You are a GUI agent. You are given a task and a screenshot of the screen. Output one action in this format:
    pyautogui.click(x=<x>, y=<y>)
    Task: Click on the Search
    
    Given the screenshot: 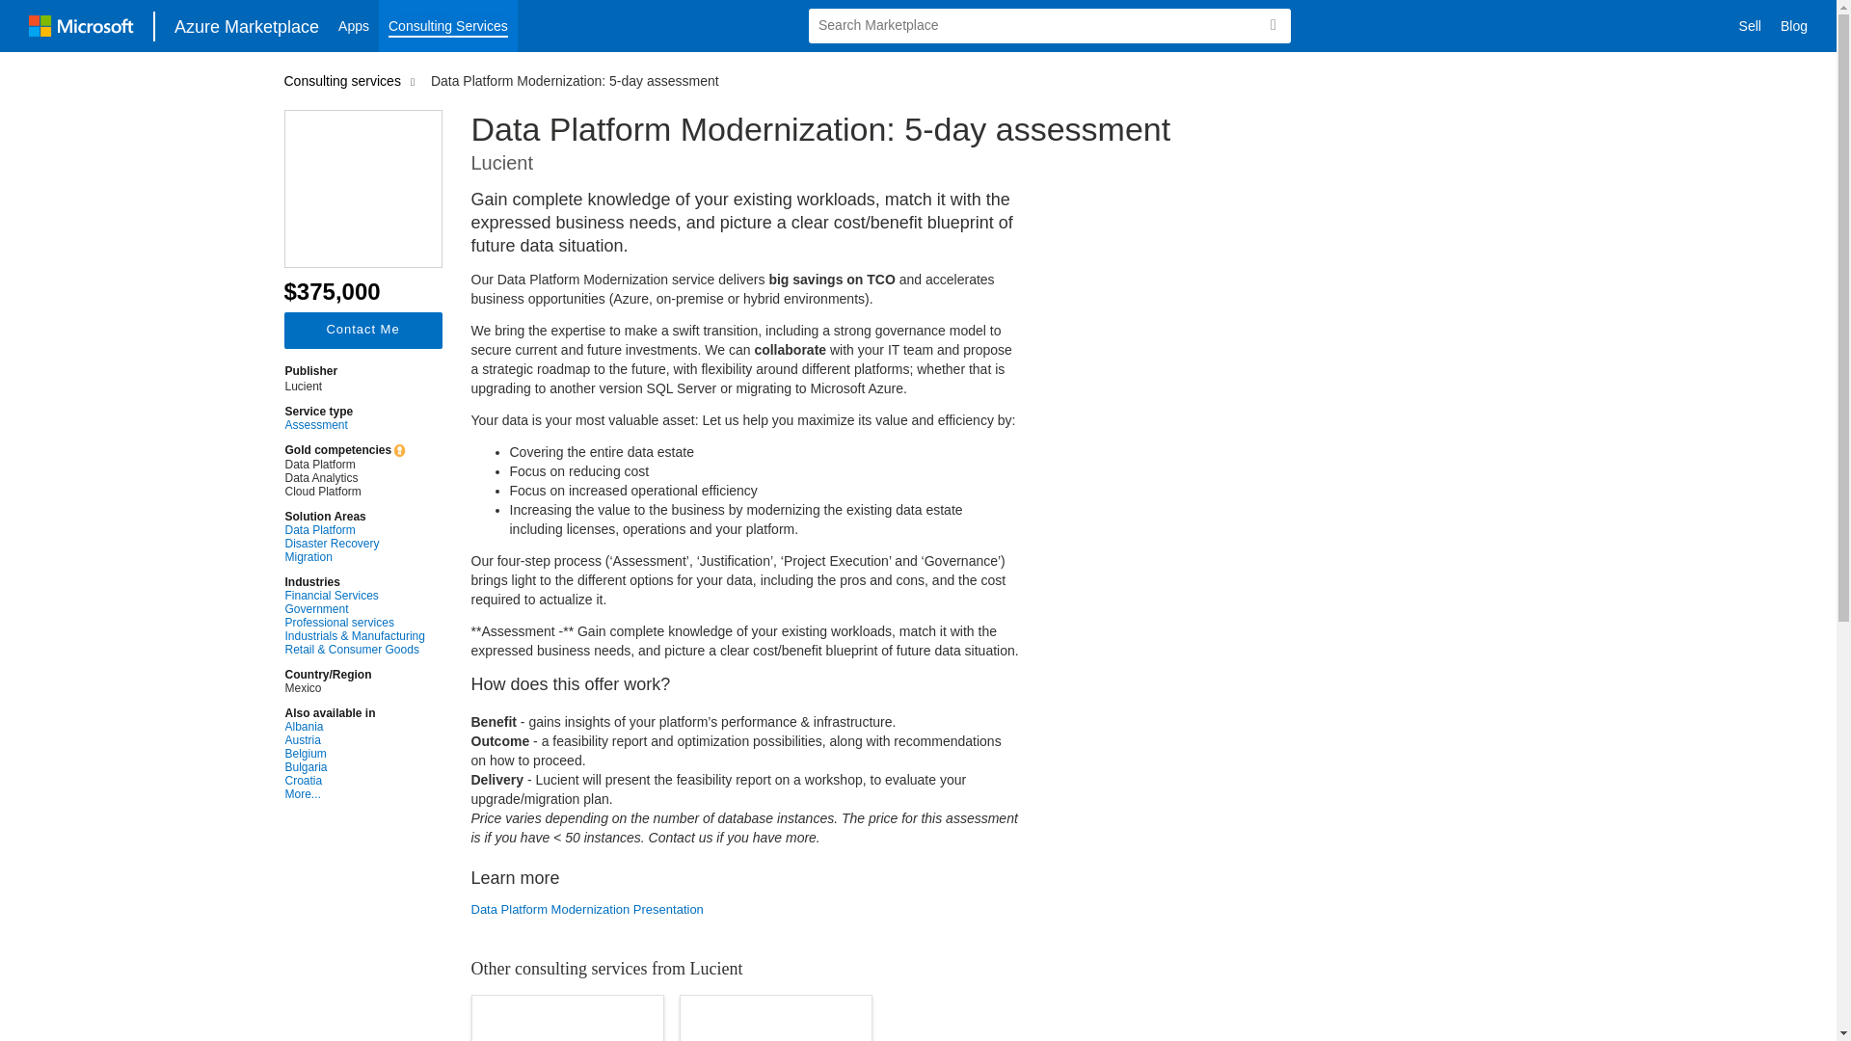 What is the action you would take?
    pyautogui.click(x=1273, y=25)
    